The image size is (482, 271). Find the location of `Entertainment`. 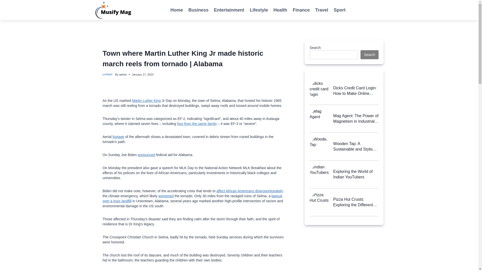

Entertainment is located at coordinates (229, 10).